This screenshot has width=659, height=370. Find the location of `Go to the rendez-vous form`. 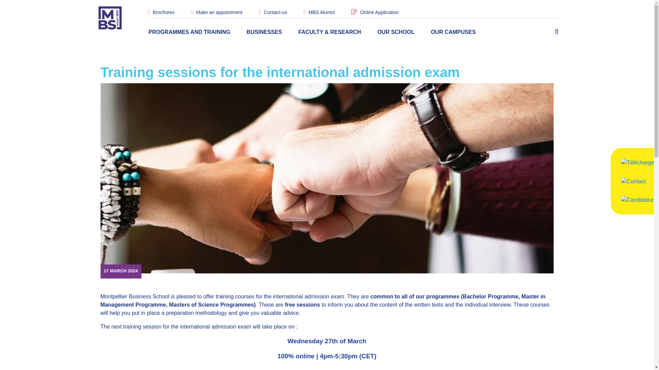

Go to the rendez-vous form is located at coordinates (219, 12).